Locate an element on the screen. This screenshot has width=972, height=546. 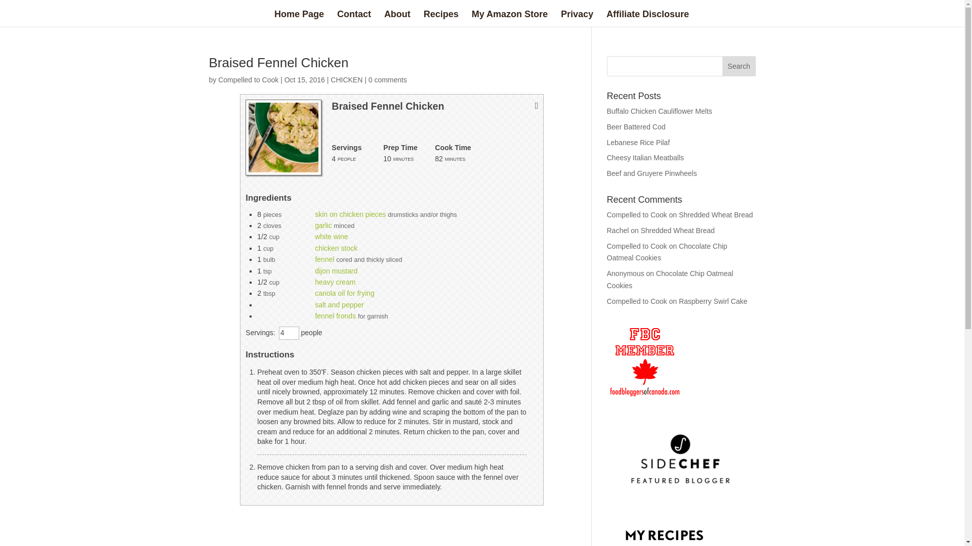
chicken stock is located at coordinates (336, 248).